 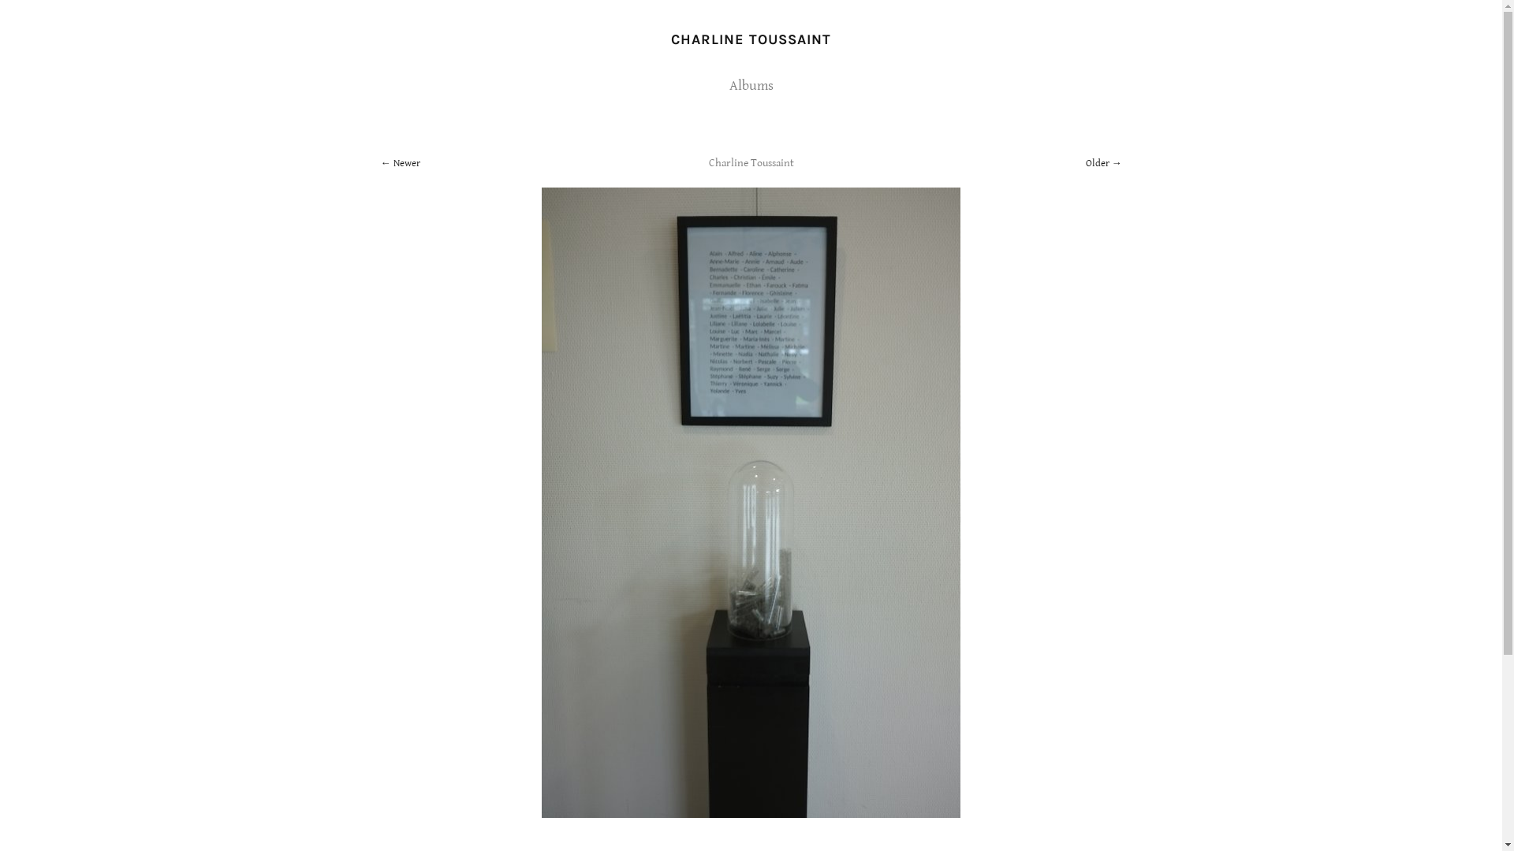 What do you see at coordinates (751, 39) in the screenshot?
I see `CHARLINE TOUSSAINT` at bounding box center [751, 39].